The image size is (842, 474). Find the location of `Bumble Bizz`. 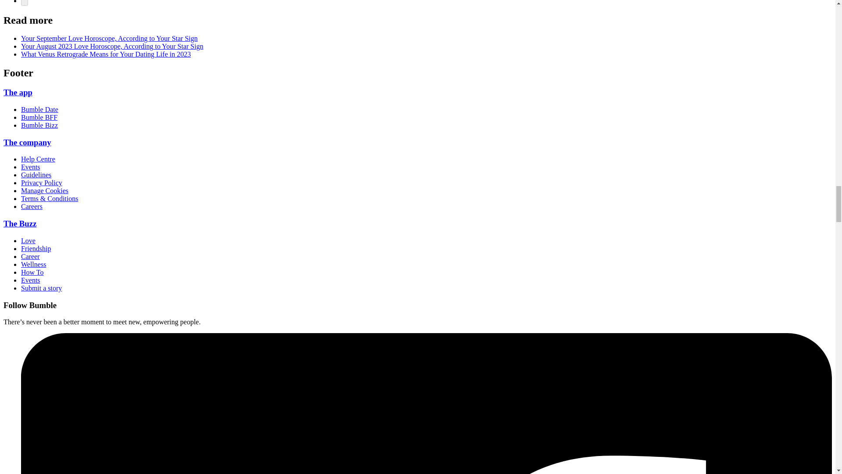

Bumble Bizz is located at coordinates (39, 125).